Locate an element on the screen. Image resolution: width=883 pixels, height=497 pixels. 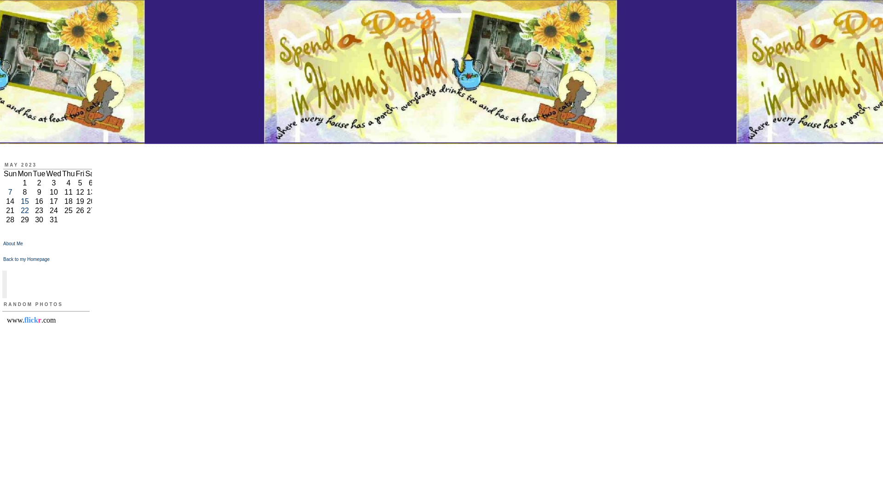
15 is located at coordinates (25, 201).